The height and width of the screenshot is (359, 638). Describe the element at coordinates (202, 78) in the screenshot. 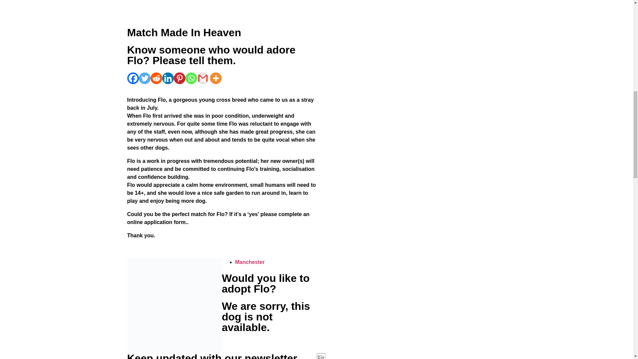

I see `Google Gmail` at that location.